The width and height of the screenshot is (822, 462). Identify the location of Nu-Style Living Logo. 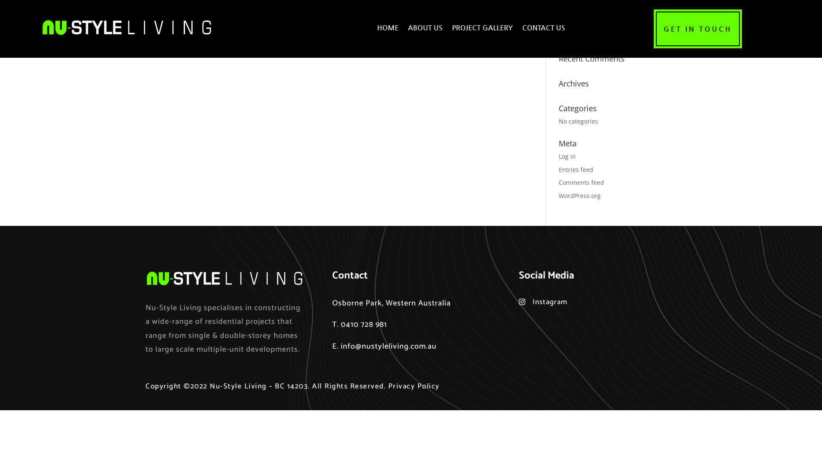
(224, 279).